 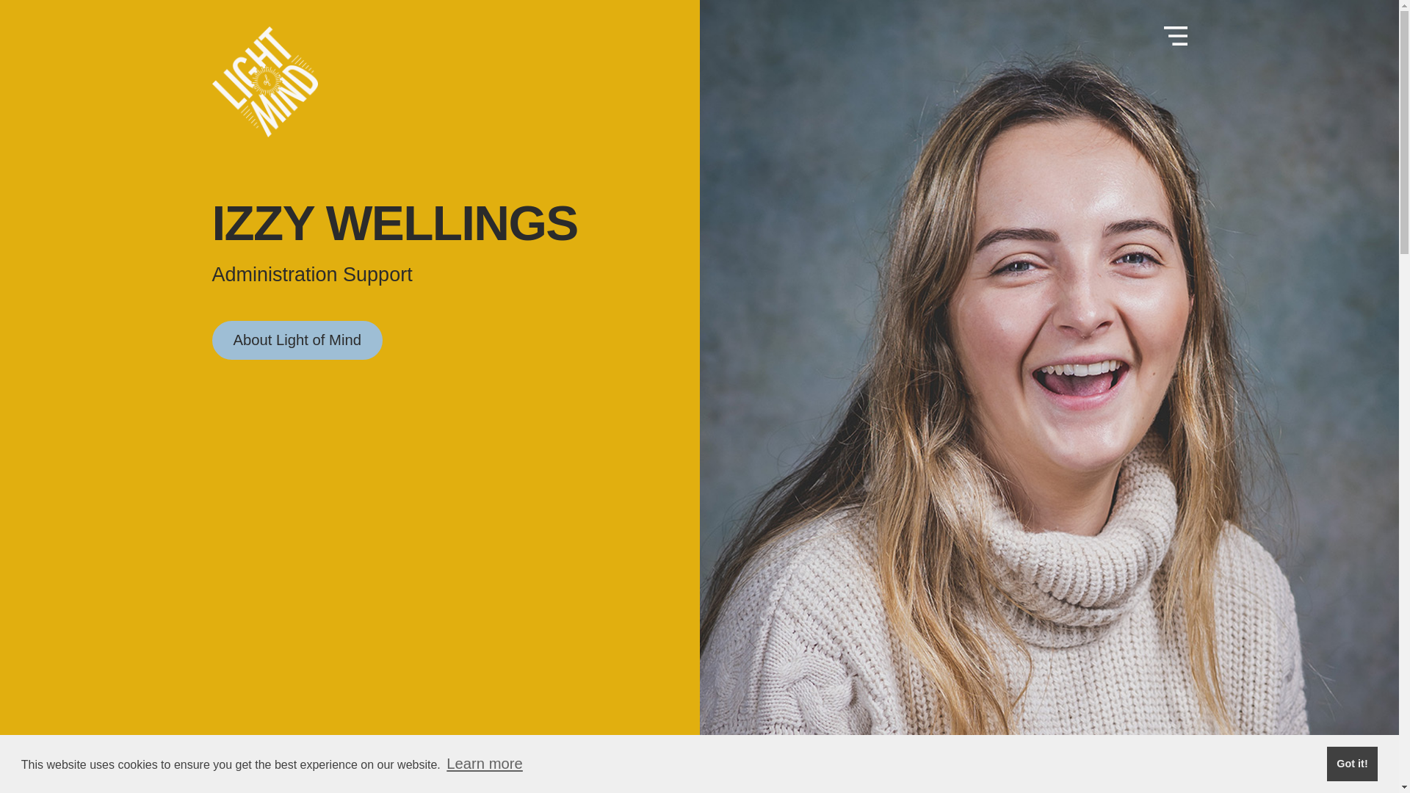 I want to click on About Light of Mind, so click(x=297, y=340).